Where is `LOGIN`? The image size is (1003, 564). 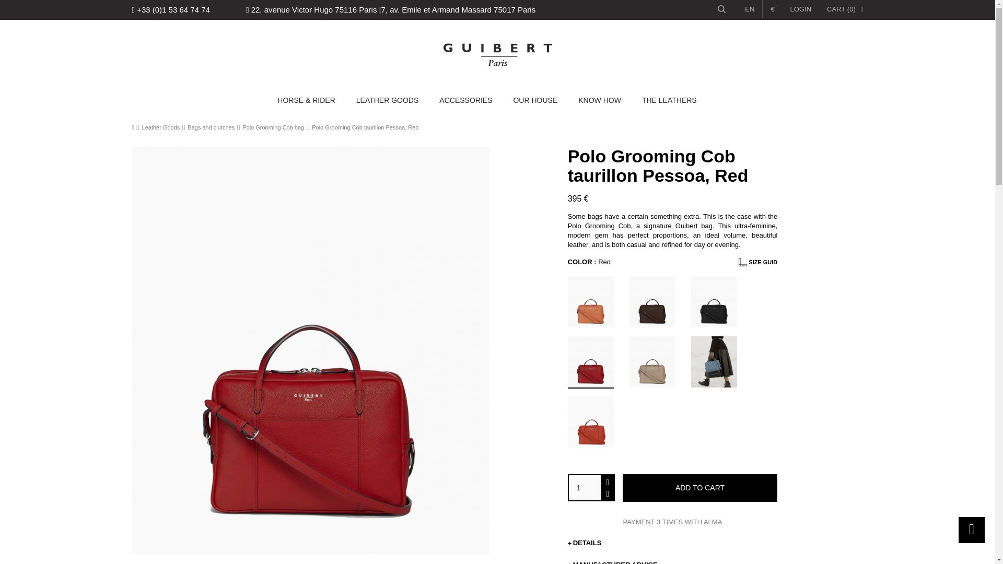
LOGIN is located at coordinates (800, 9).